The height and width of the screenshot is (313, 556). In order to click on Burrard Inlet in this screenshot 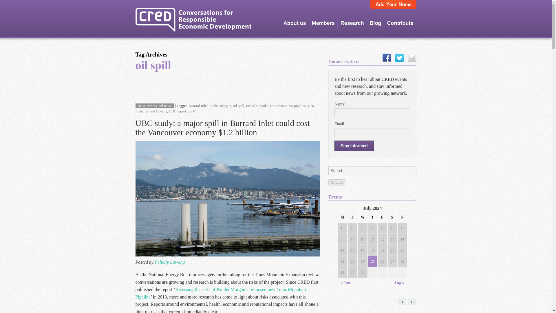, I will do `click(198, 105)`.